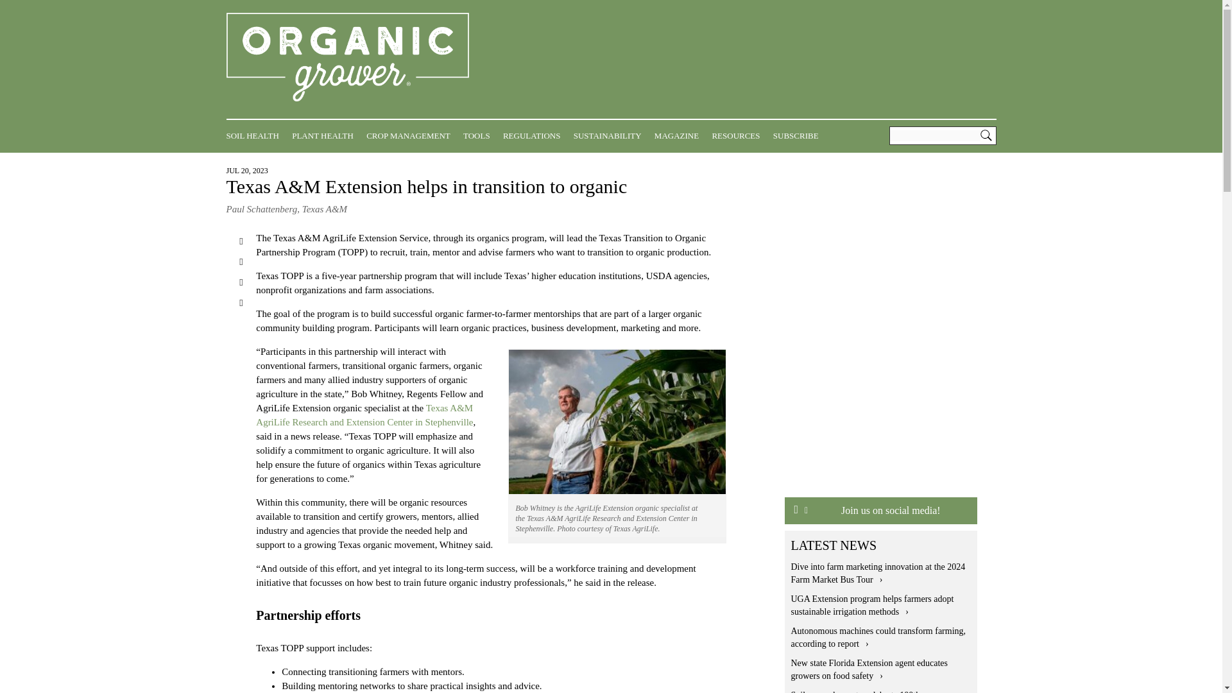 The image size is (1232, 693). Describe the element at coordinates (411, 135) in the screenshot. I see `CROP MANAGEMENT` at that location.